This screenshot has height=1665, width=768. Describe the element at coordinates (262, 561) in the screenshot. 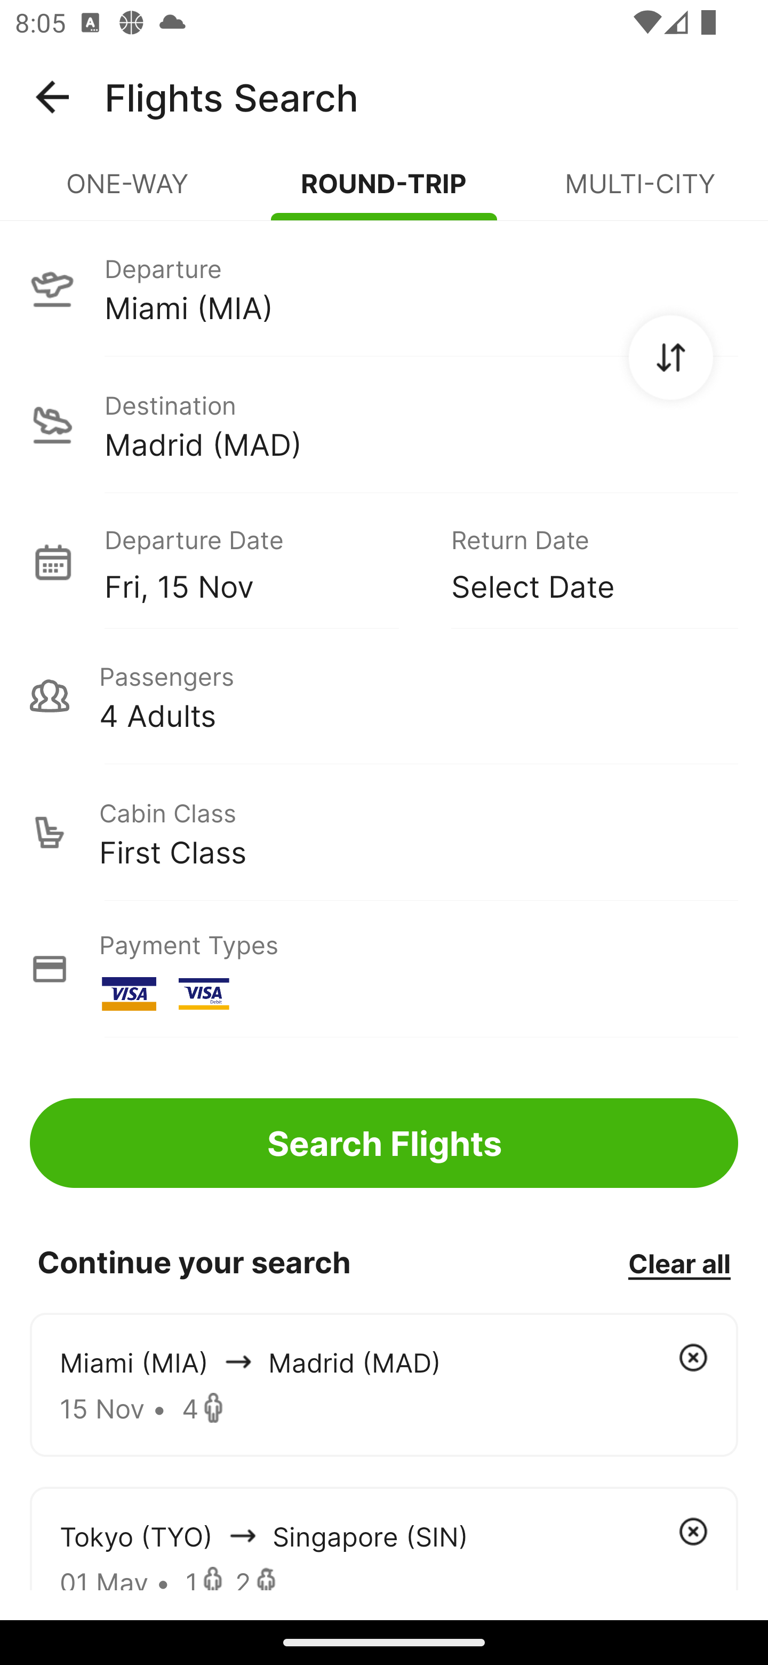

I see `Departure Date Fri, 15 Nov` at that location.